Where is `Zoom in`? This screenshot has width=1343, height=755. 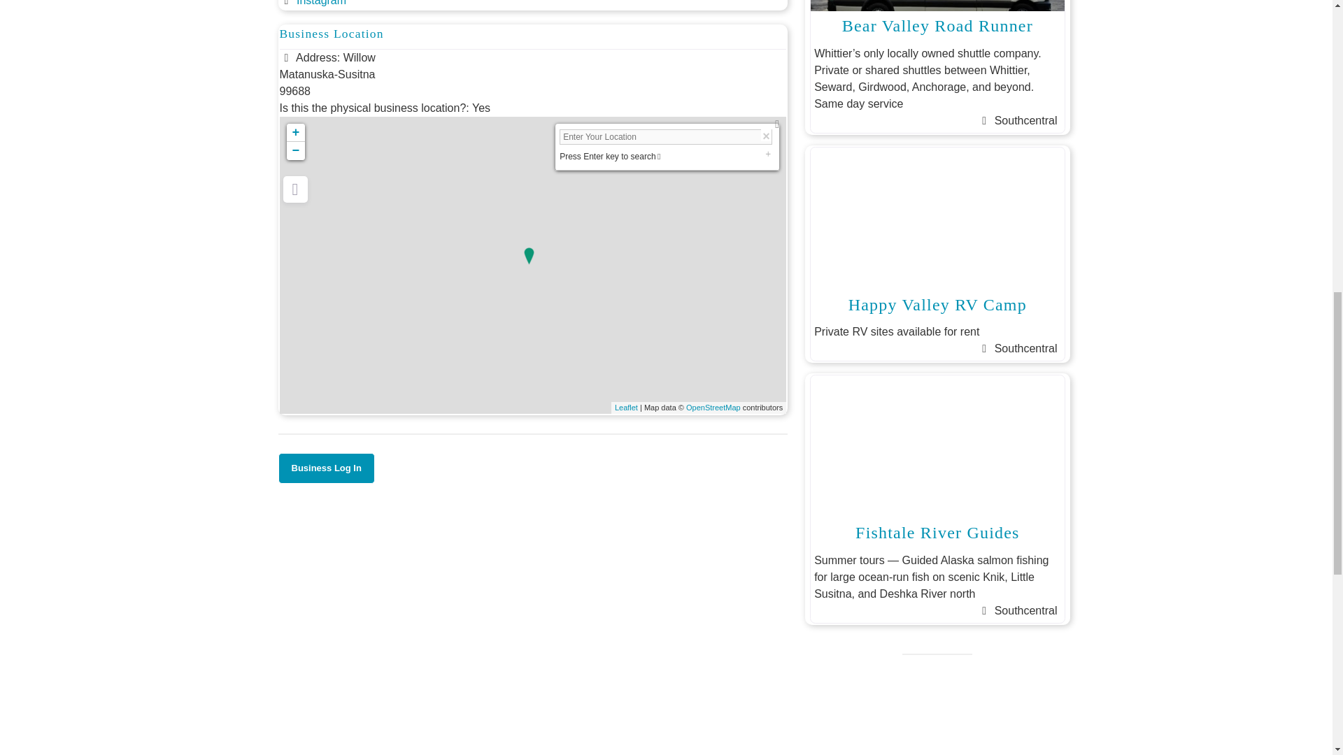 Zoom in is located at coordinates (295, 133).